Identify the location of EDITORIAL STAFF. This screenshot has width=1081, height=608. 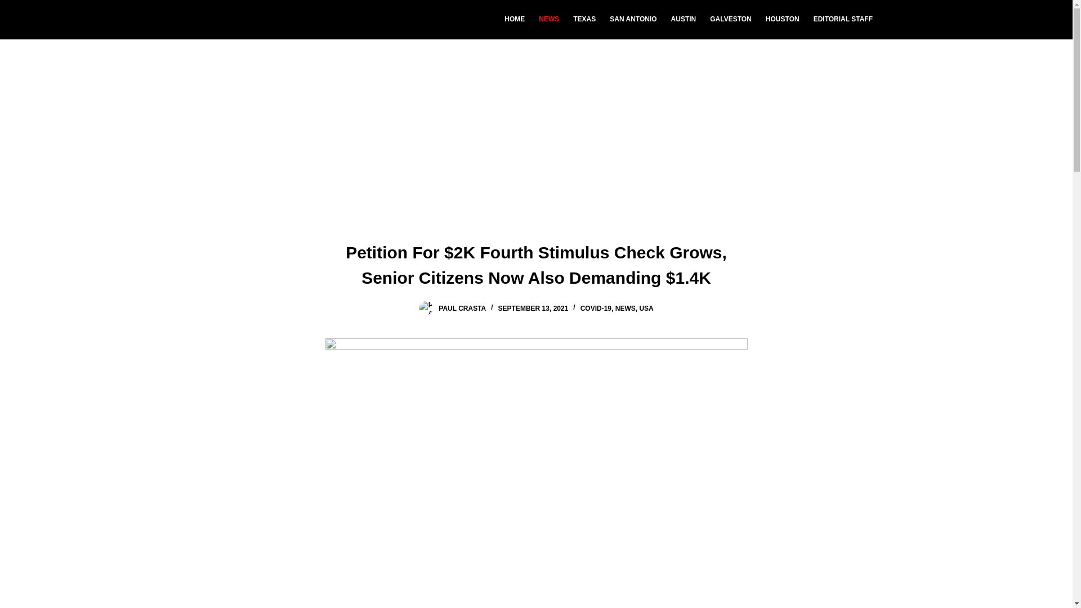
(843, 20).